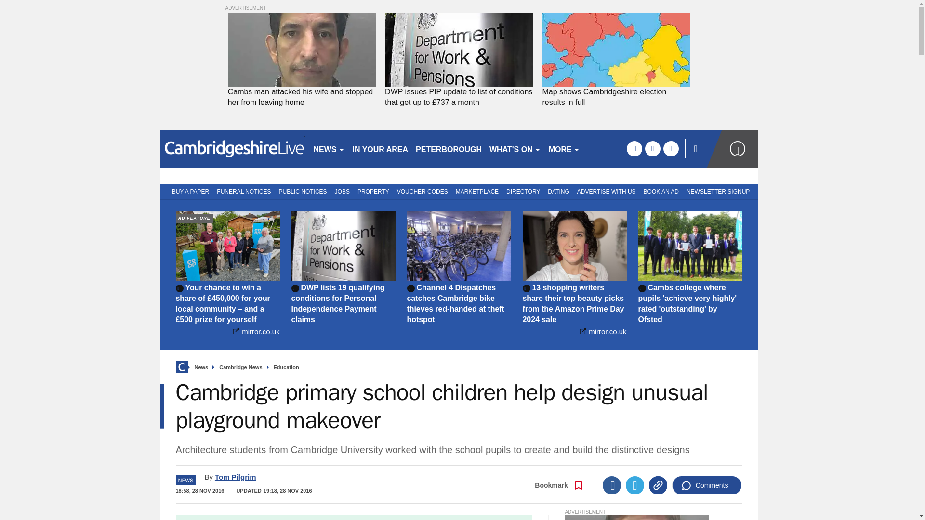 The height and width of the screenshot is (520, 925). What do you see at coordinates (232, 148) in the screenshot?
I see `cambridgenews` at bounding box center [232, 148].